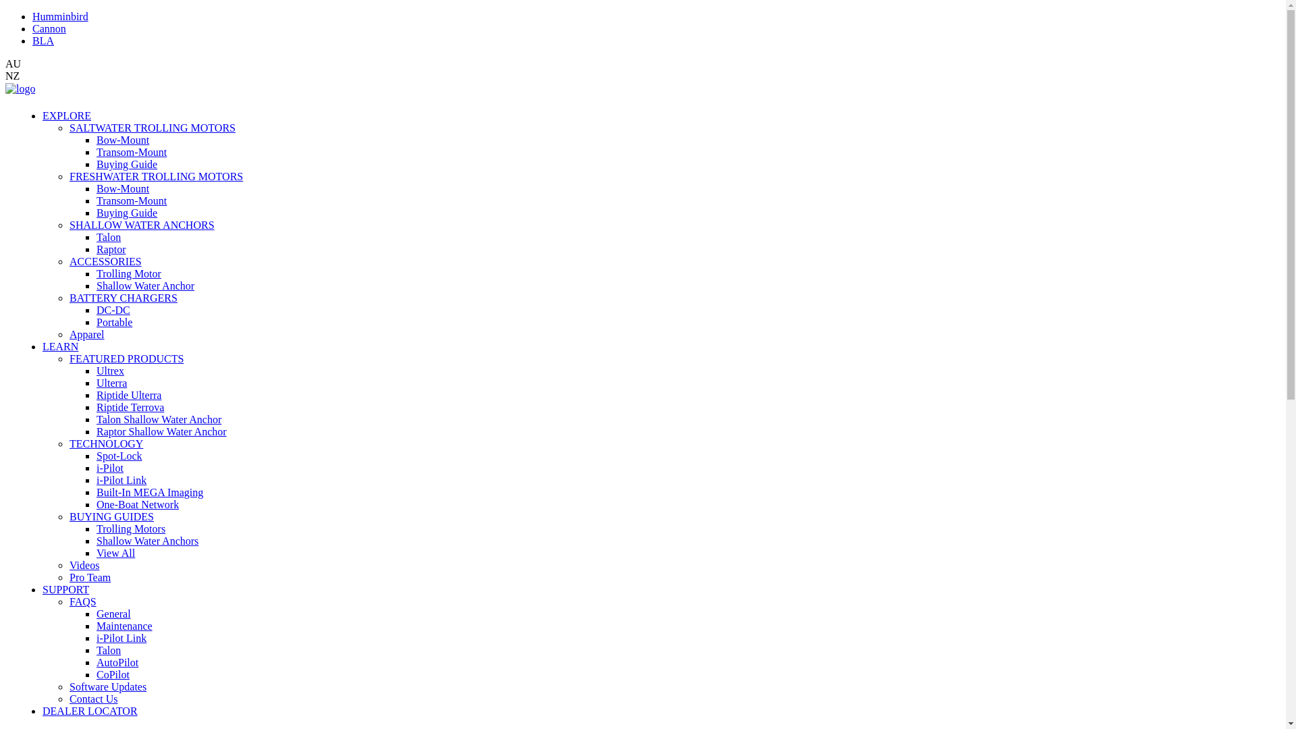 This screenshot has width=1296, height=729. I want to click on Transom-Mount, so click(131, 153).